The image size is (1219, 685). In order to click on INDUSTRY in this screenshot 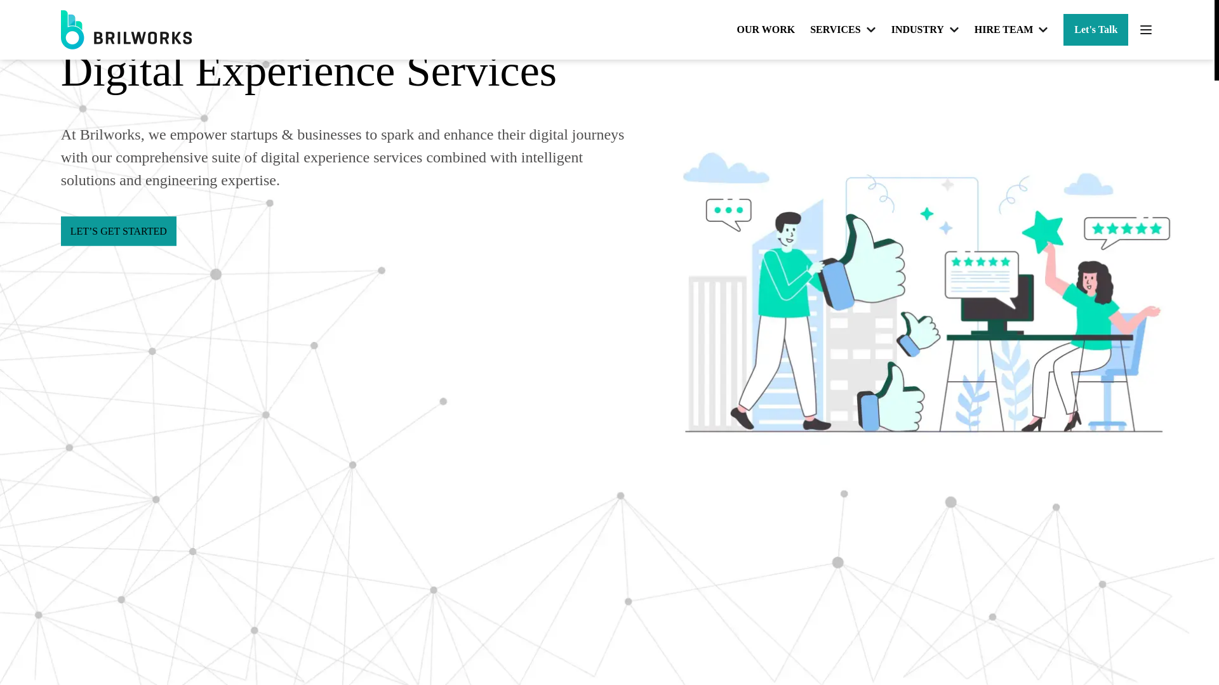, I will do `click(925, 29)`.